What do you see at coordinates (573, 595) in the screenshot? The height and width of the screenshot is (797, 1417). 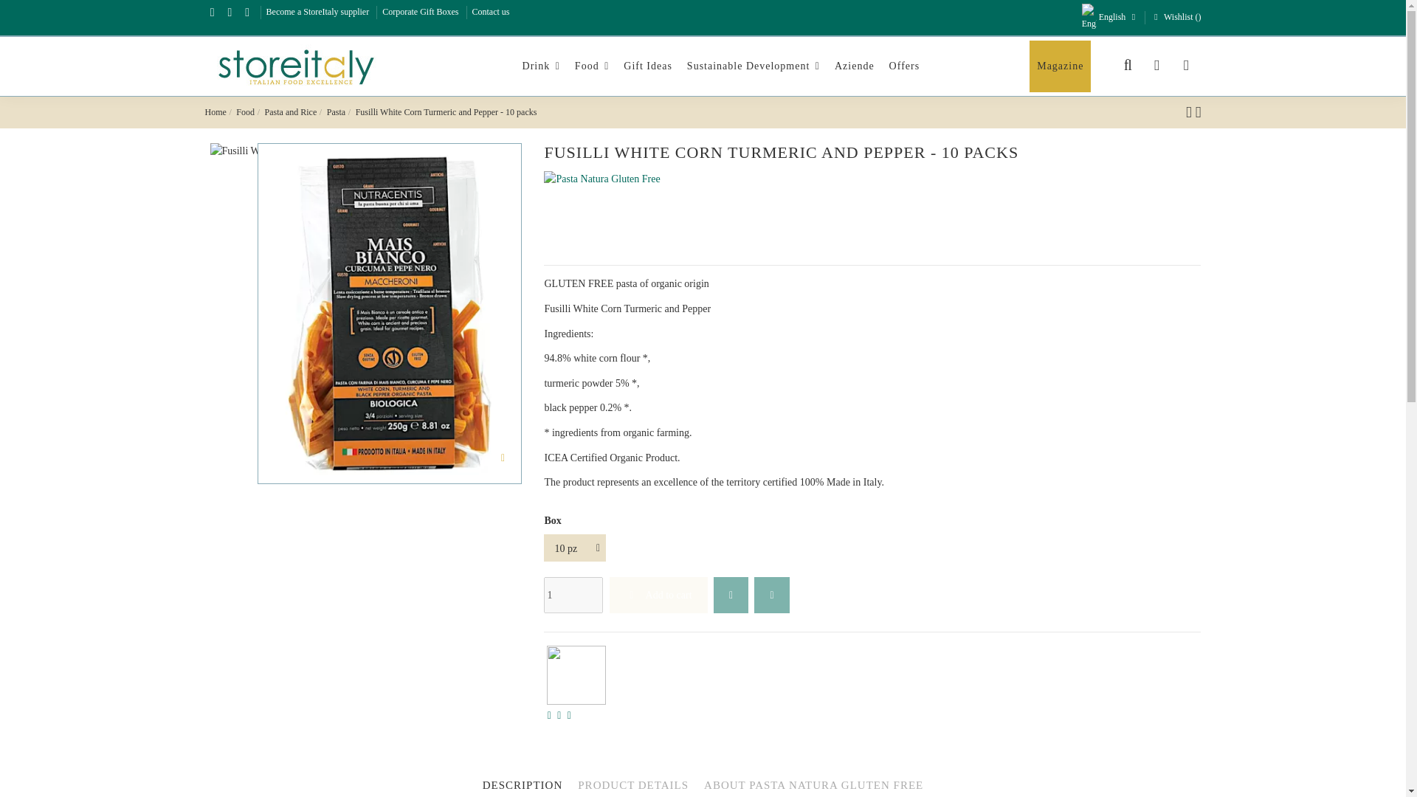 I see `1` at bounding box center [573, 595].